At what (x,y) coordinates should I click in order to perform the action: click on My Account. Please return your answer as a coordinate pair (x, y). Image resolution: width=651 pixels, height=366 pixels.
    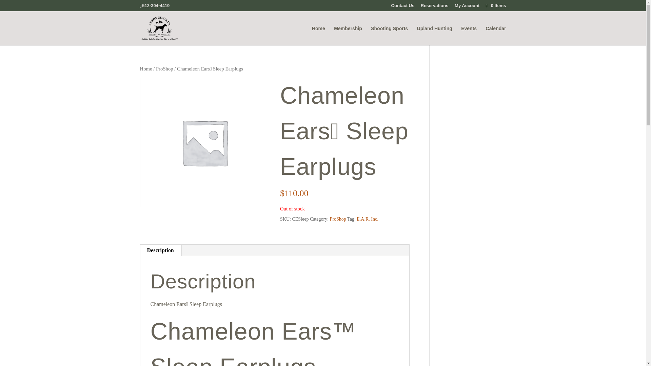
    Looking at the image, I should click on (467, 7).